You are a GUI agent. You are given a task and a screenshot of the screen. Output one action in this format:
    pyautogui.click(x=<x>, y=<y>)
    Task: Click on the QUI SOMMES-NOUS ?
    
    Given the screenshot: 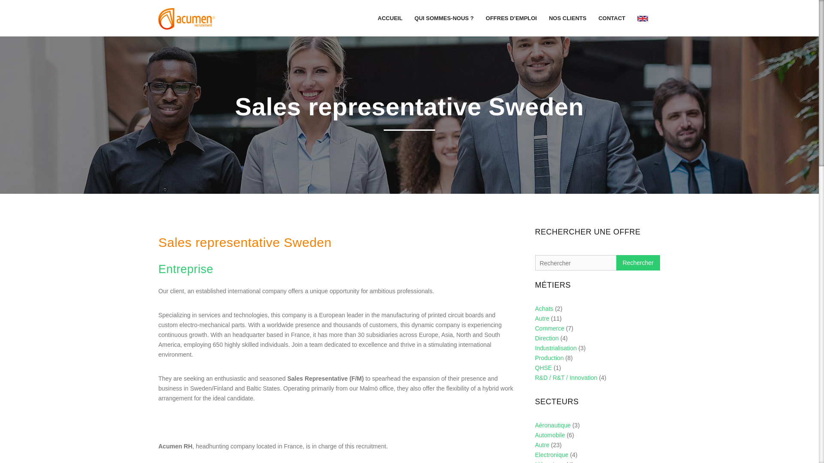 What is the action you would take?
    pyautogui.click(x=444, y=18)
    